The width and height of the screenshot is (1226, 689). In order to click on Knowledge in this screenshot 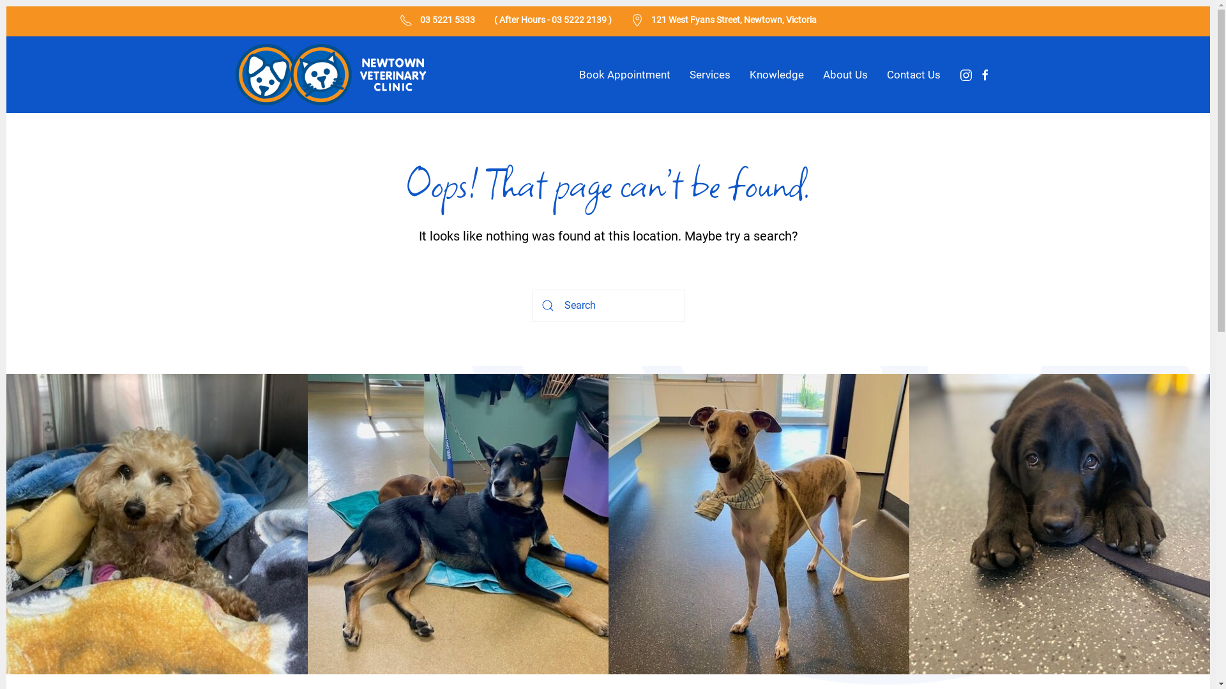, I will do `click(776, 75)`.